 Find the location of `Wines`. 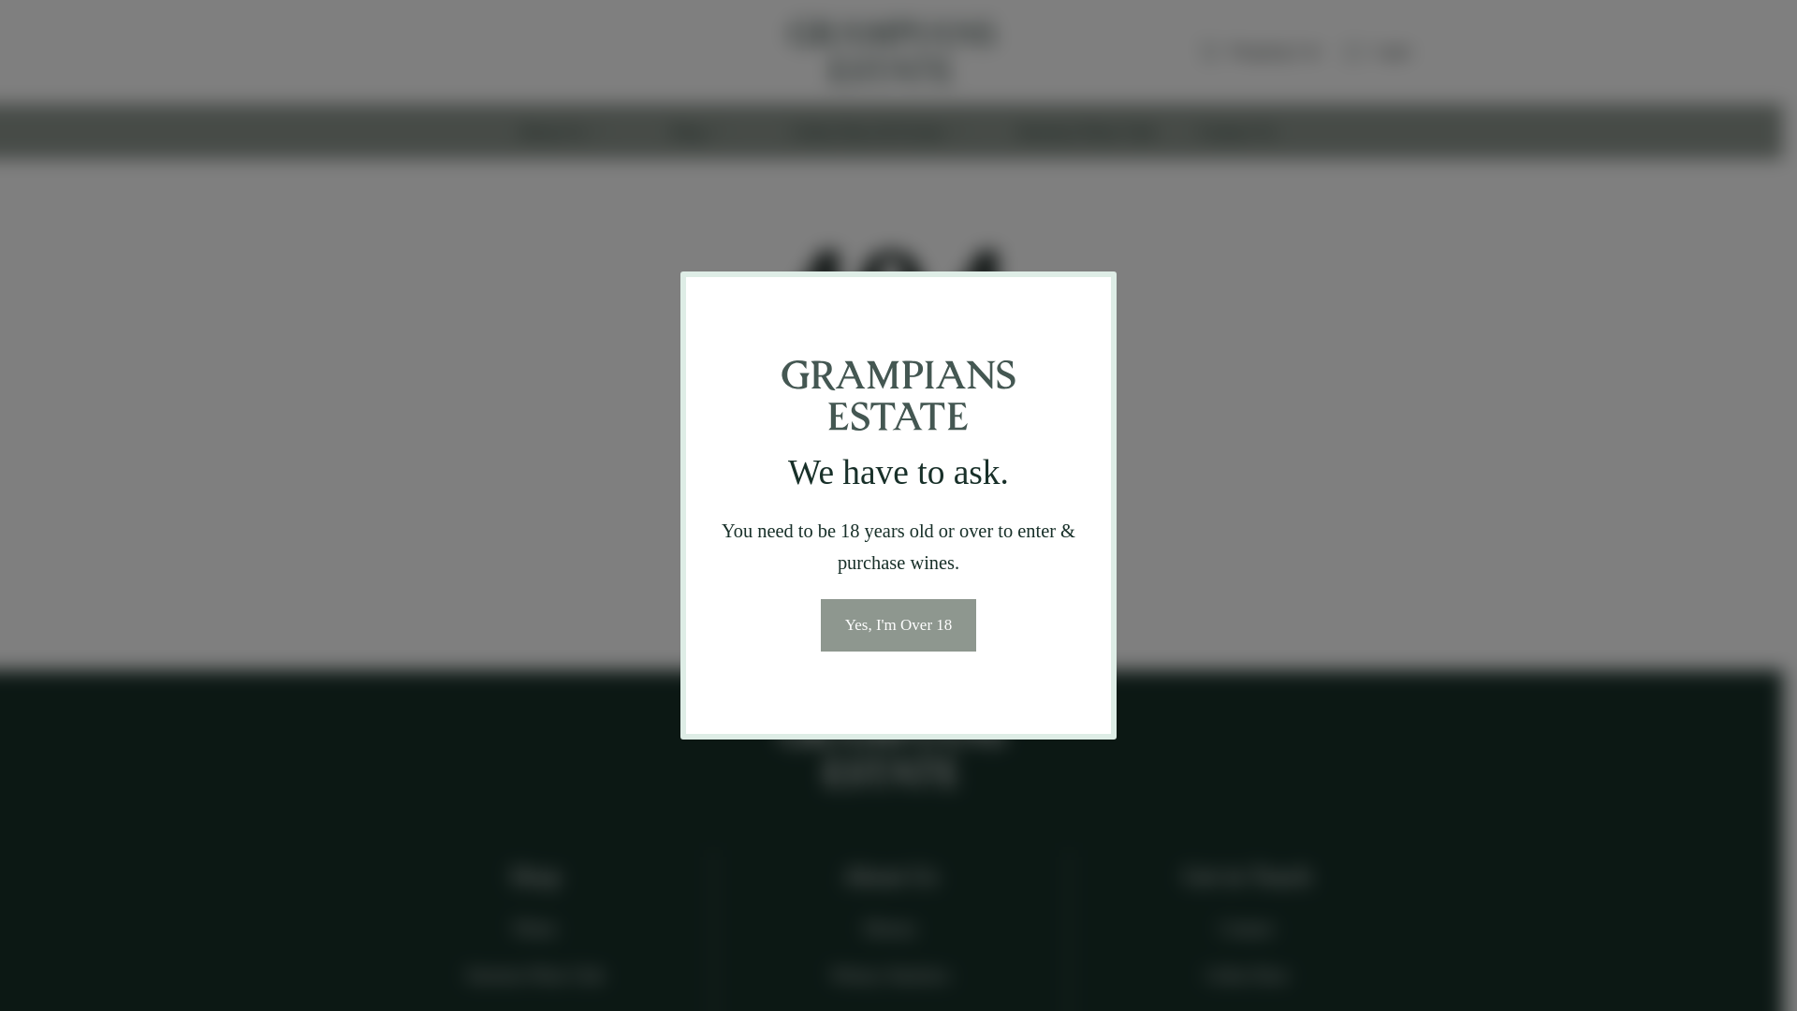

Wines is located at coordinates (535, 928).